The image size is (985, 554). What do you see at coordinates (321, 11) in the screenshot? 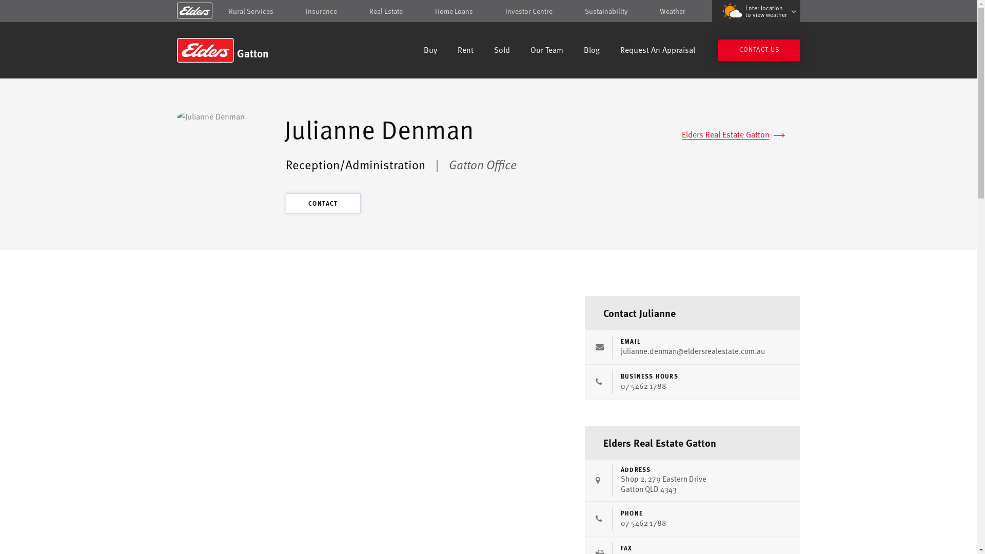
I see `Insurance` at bounding box center [321, 11].